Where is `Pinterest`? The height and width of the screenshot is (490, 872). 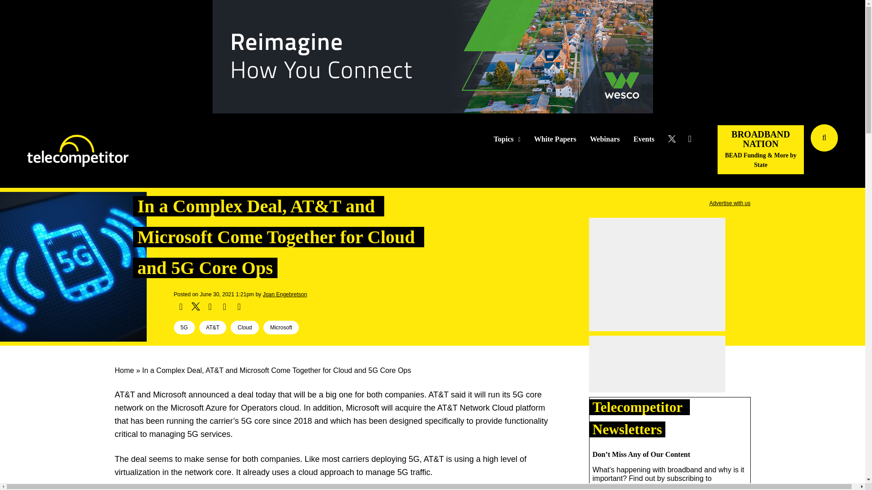
Pinterest is located at coordinates (224, 307).